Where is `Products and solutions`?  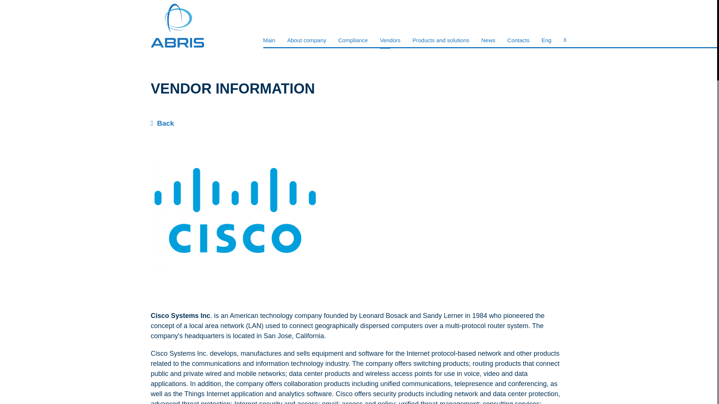
Products and solutions is located at coordinates (441, 40).